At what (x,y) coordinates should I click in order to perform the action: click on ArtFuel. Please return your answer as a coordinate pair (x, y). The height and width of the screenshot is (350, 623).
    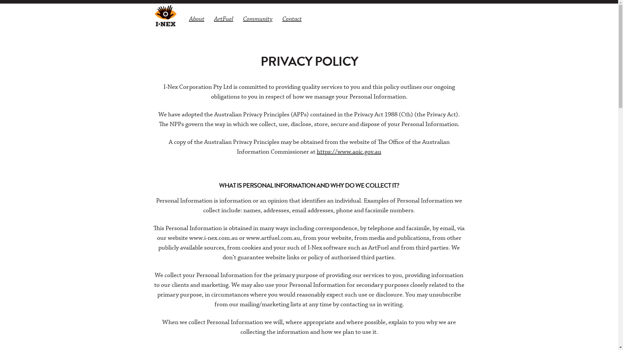
    Looking at the image, I should click on (223, 19).